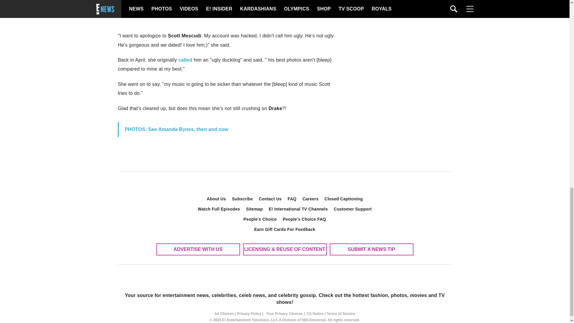  Describe the element at coordinates (176, 129) in the screenshot. I see `PHOTOS: See Amanda Bynes, then and now` at that location.